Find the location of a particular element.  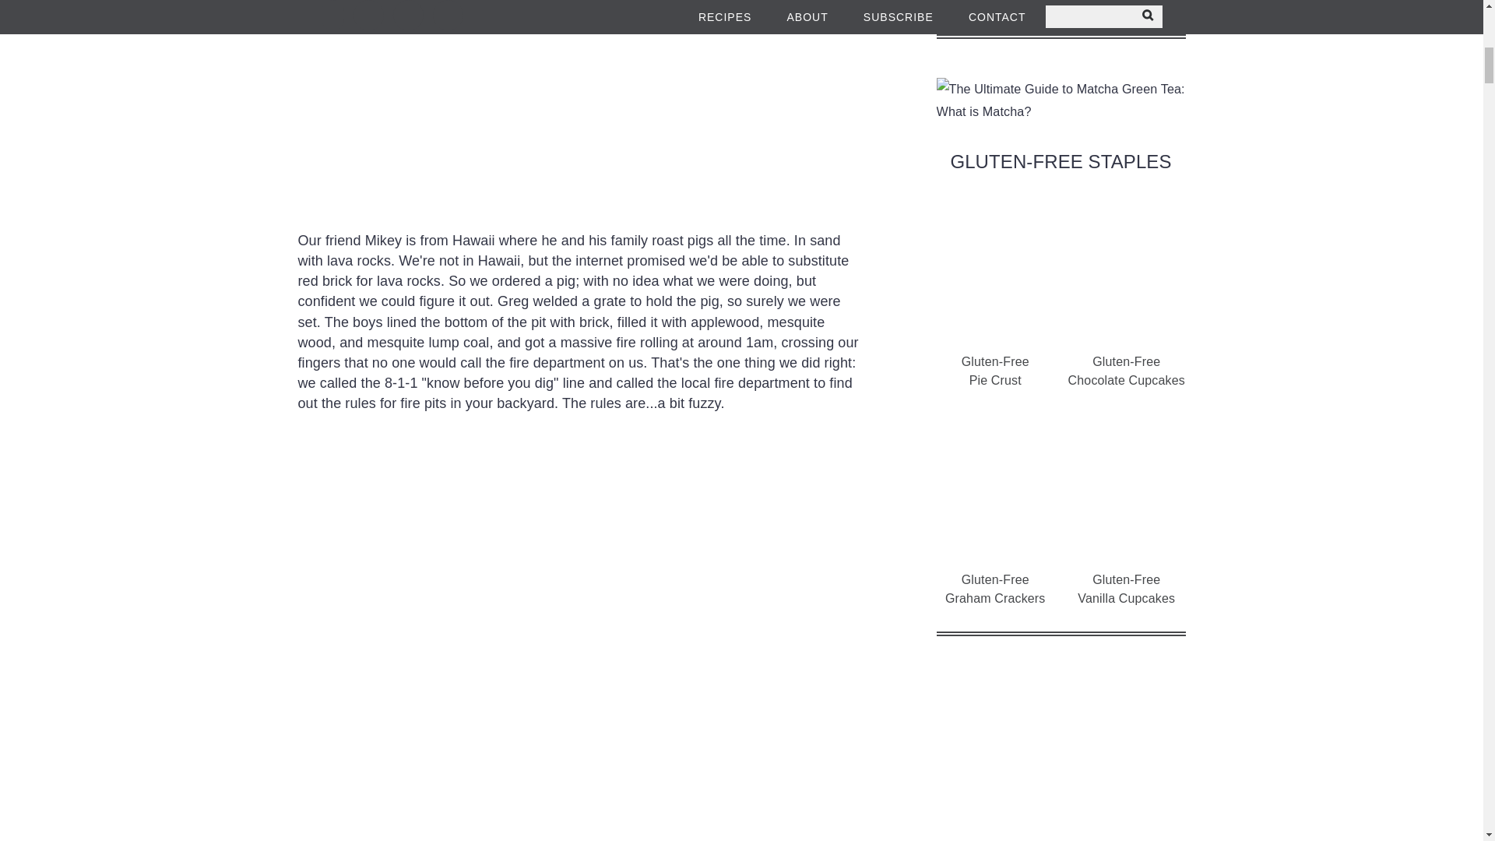

Pig Roast Fire Pit is located at coordinates (581, 822).